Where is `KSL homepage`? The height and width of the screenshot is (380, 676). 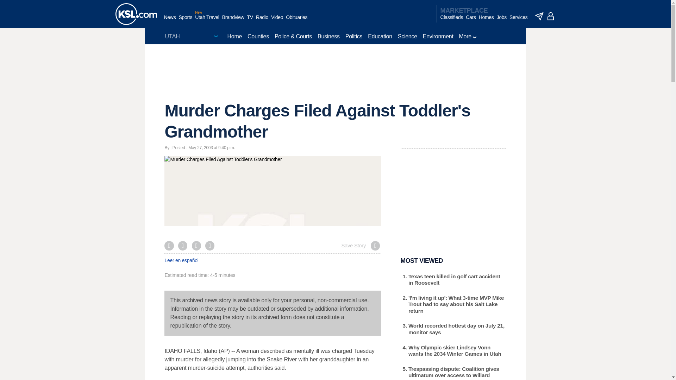 KSL homepage is located at coordinates (136, 14).